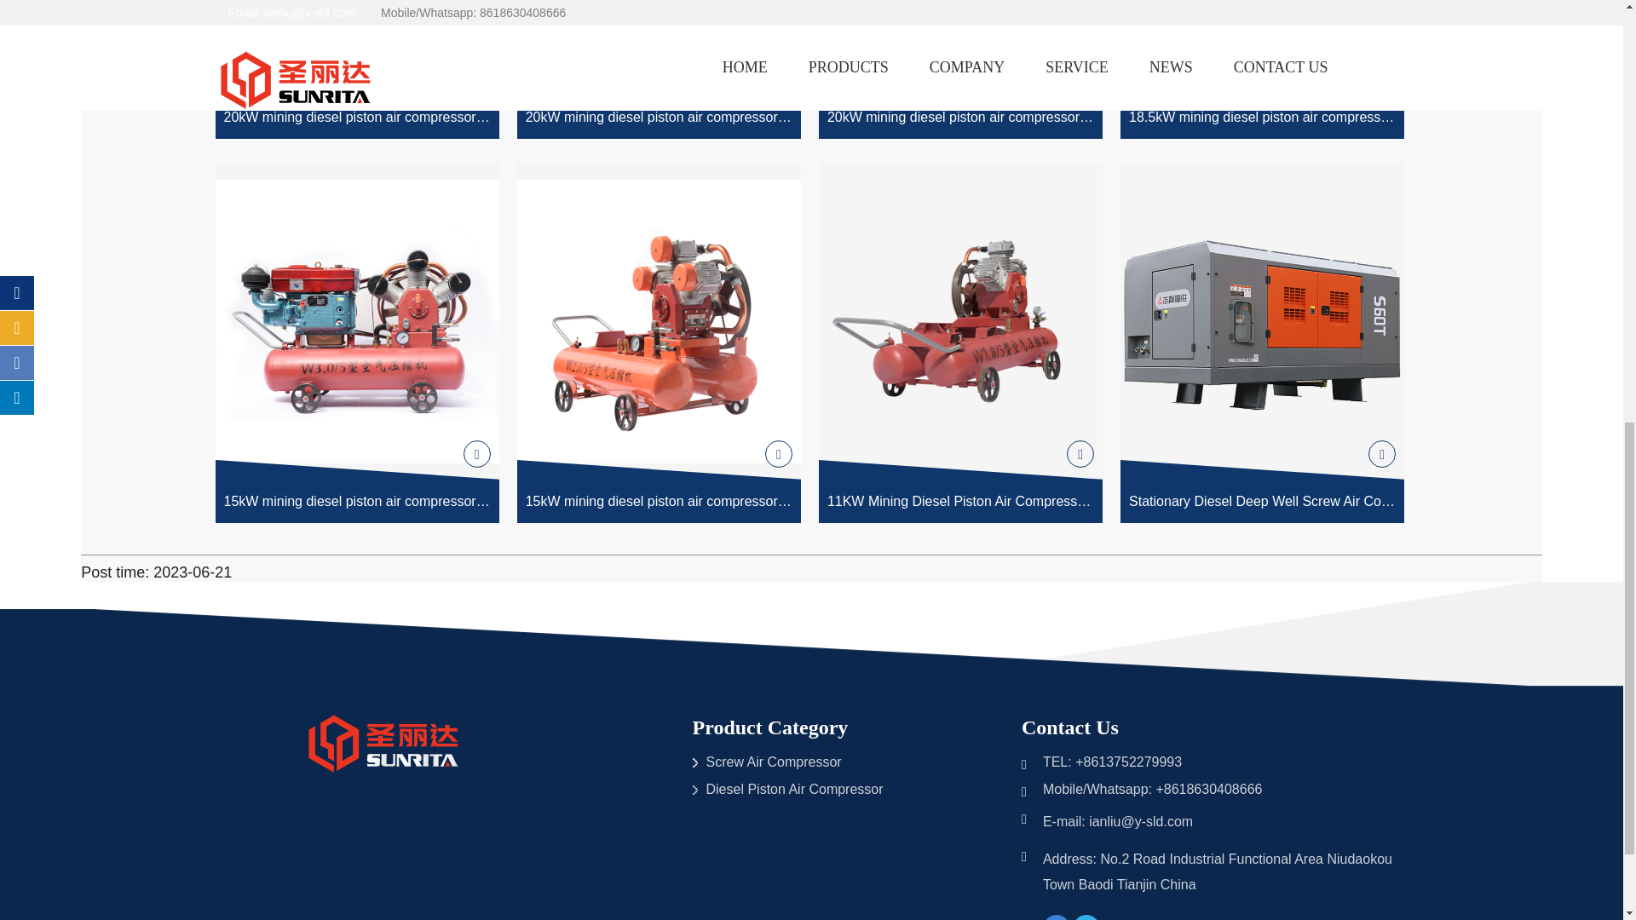 The image size is (1636, 920). I want to click on 20kW mining diesel piston air compressor W3.2-7, so click(659, 69).